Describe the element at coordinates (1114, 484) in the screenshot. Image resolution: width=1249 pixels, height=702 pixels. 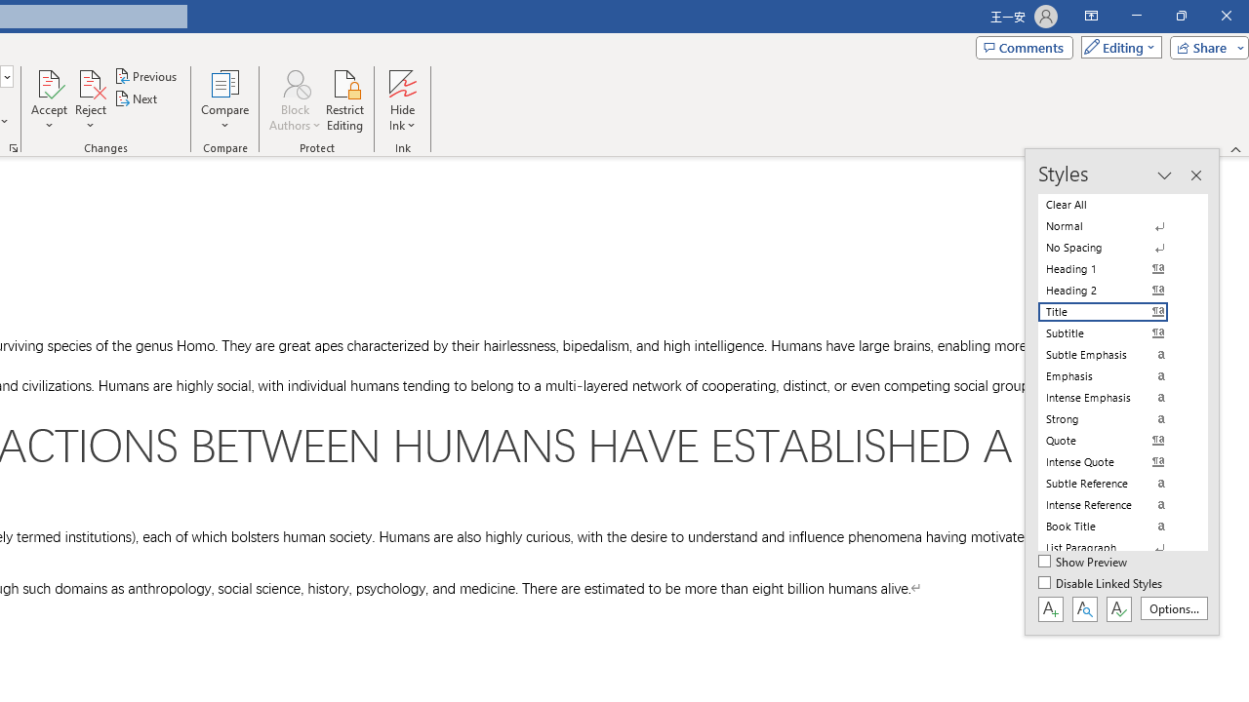
I see `Subtle Reference` at that location.